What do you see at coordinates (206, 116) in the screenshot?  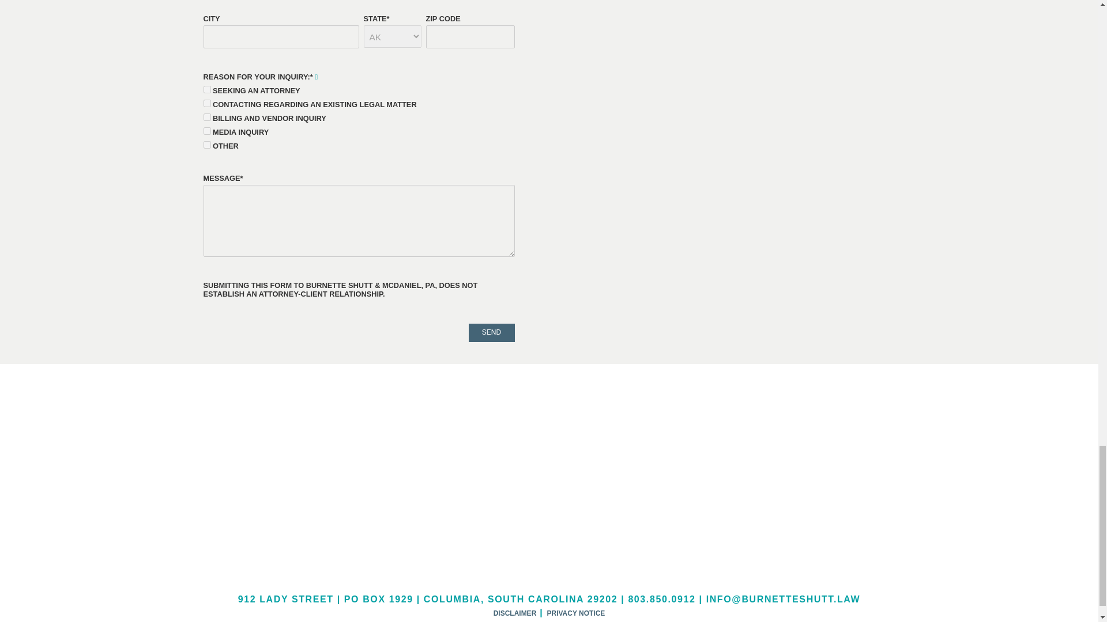 I see `Billing and Vendor inquiry` at bounding box center [206, 116].